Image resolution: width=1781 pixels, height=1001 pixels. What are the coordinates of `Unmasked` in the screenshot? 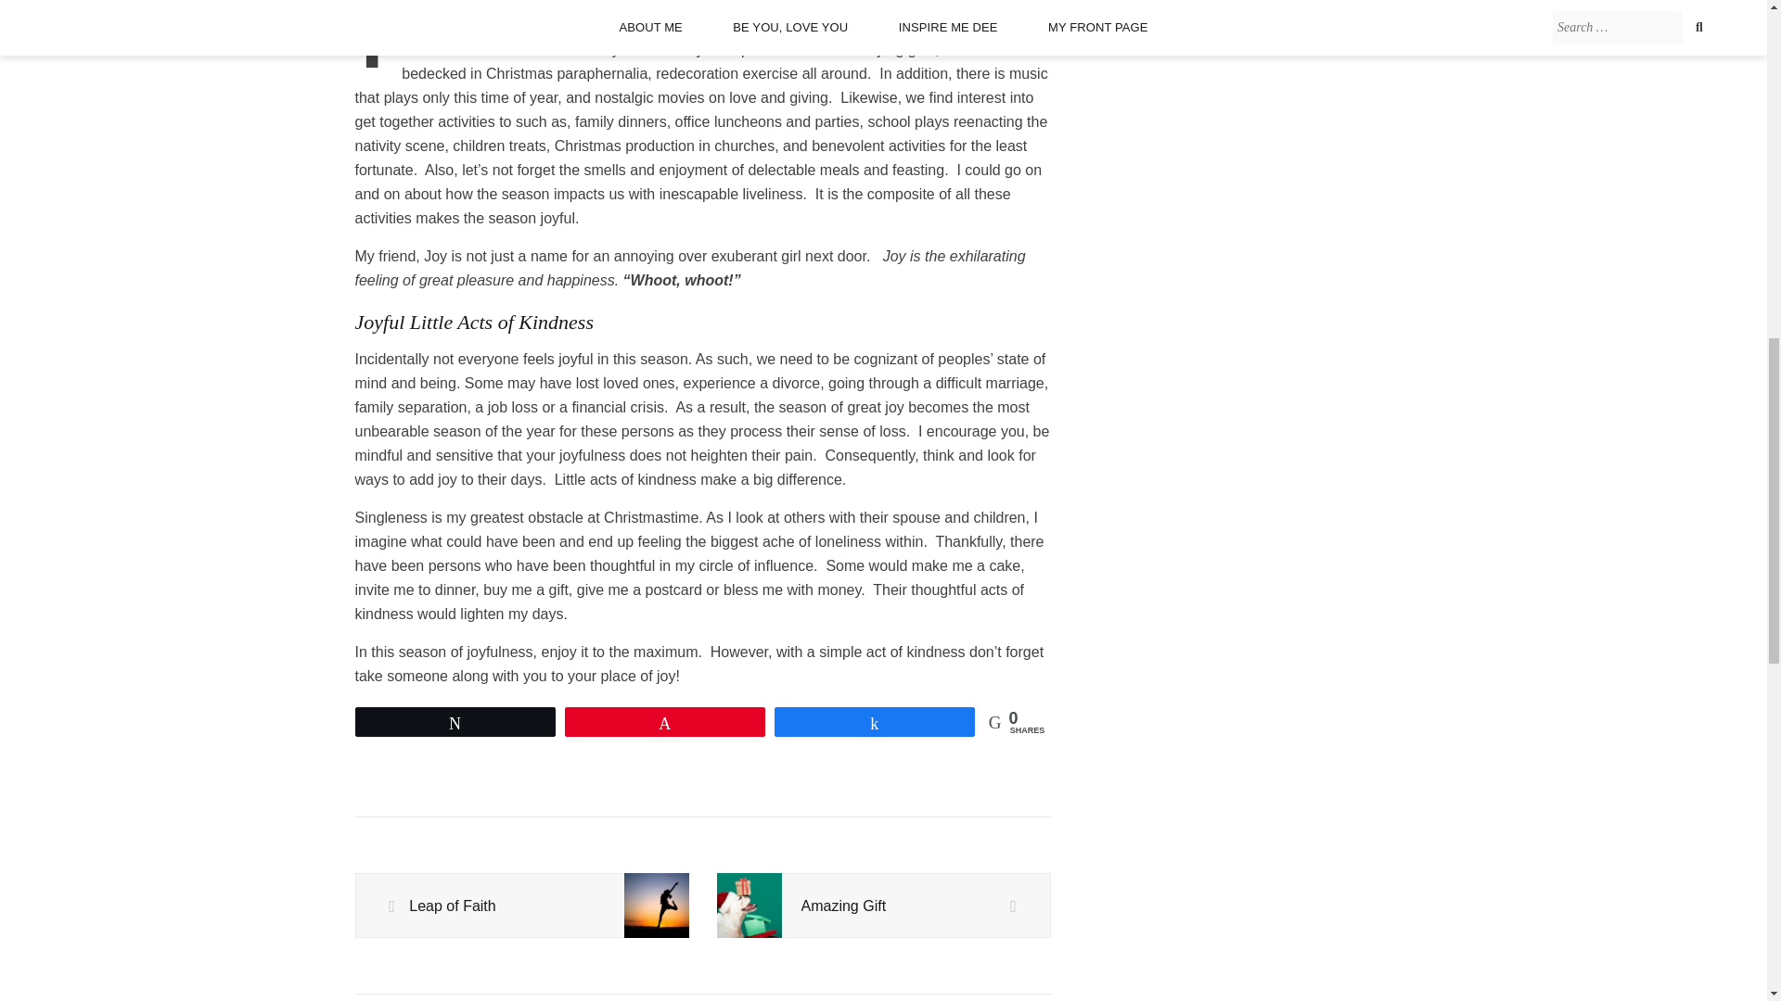 It's located at (1132, 48).